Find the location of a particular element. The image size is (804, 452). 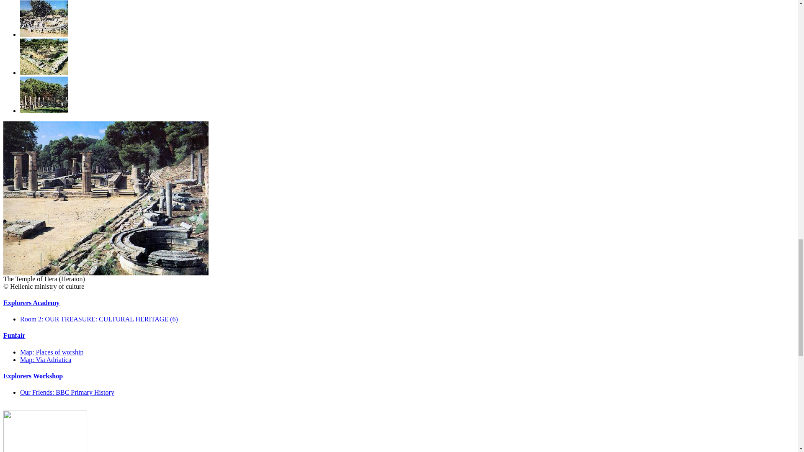

Explorers Workshop is located at coordinates (33, 376).